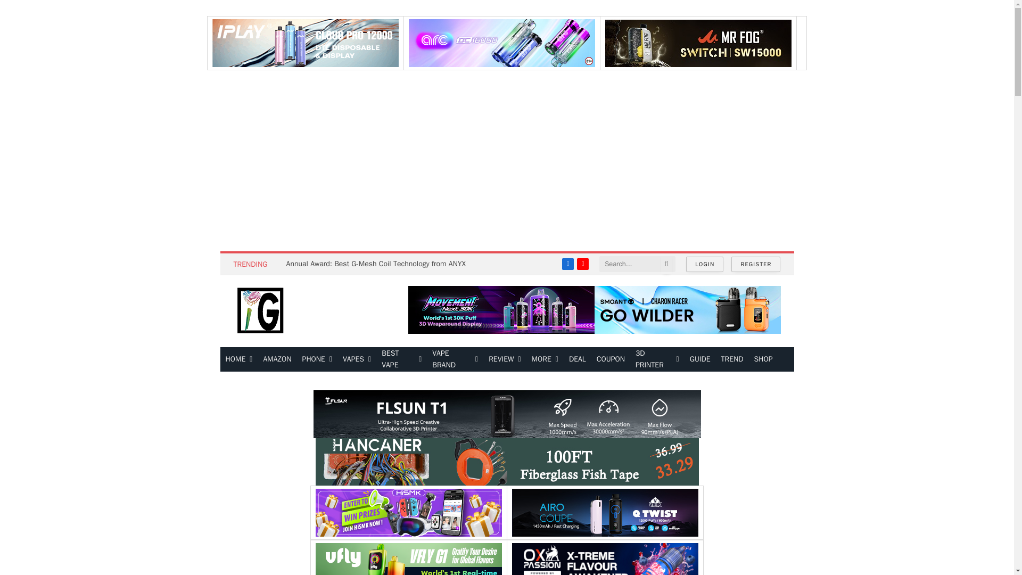 This screenshot has width=1022, height=575. Describe the element at coordinates (582, 264) in the screenshot. I see `YouTube` at that location.